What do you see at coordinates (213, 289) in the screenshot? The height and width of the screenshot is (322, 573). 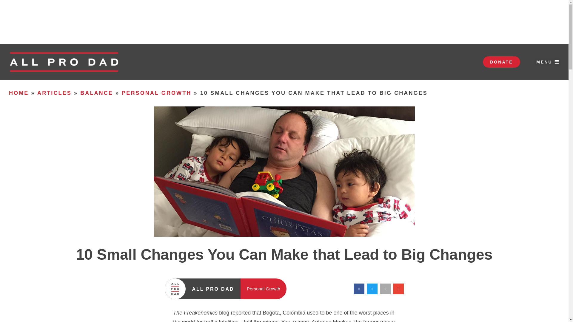 I see `ALL PRO DAD` at bounding box center [213, 289].